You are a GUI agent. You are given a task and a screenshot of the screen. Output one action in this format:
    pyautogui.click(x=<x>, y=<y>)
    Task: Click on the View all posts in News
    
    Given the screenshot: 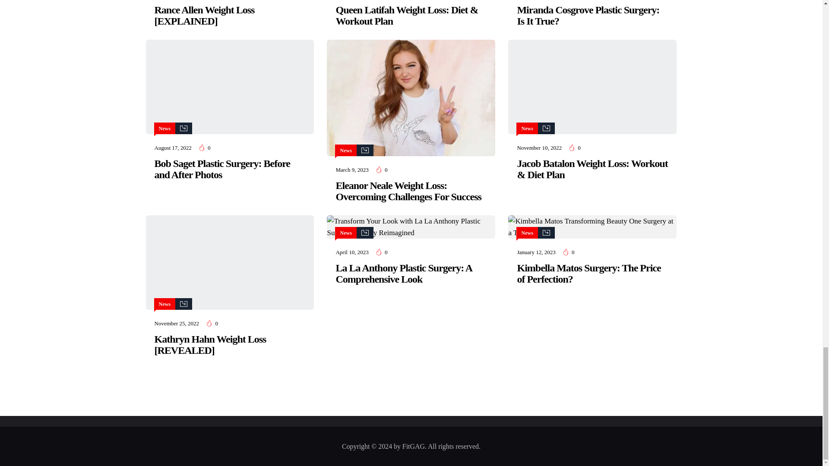 What is the action you would take?
    pyautogui.click(x=165, y=128)
    